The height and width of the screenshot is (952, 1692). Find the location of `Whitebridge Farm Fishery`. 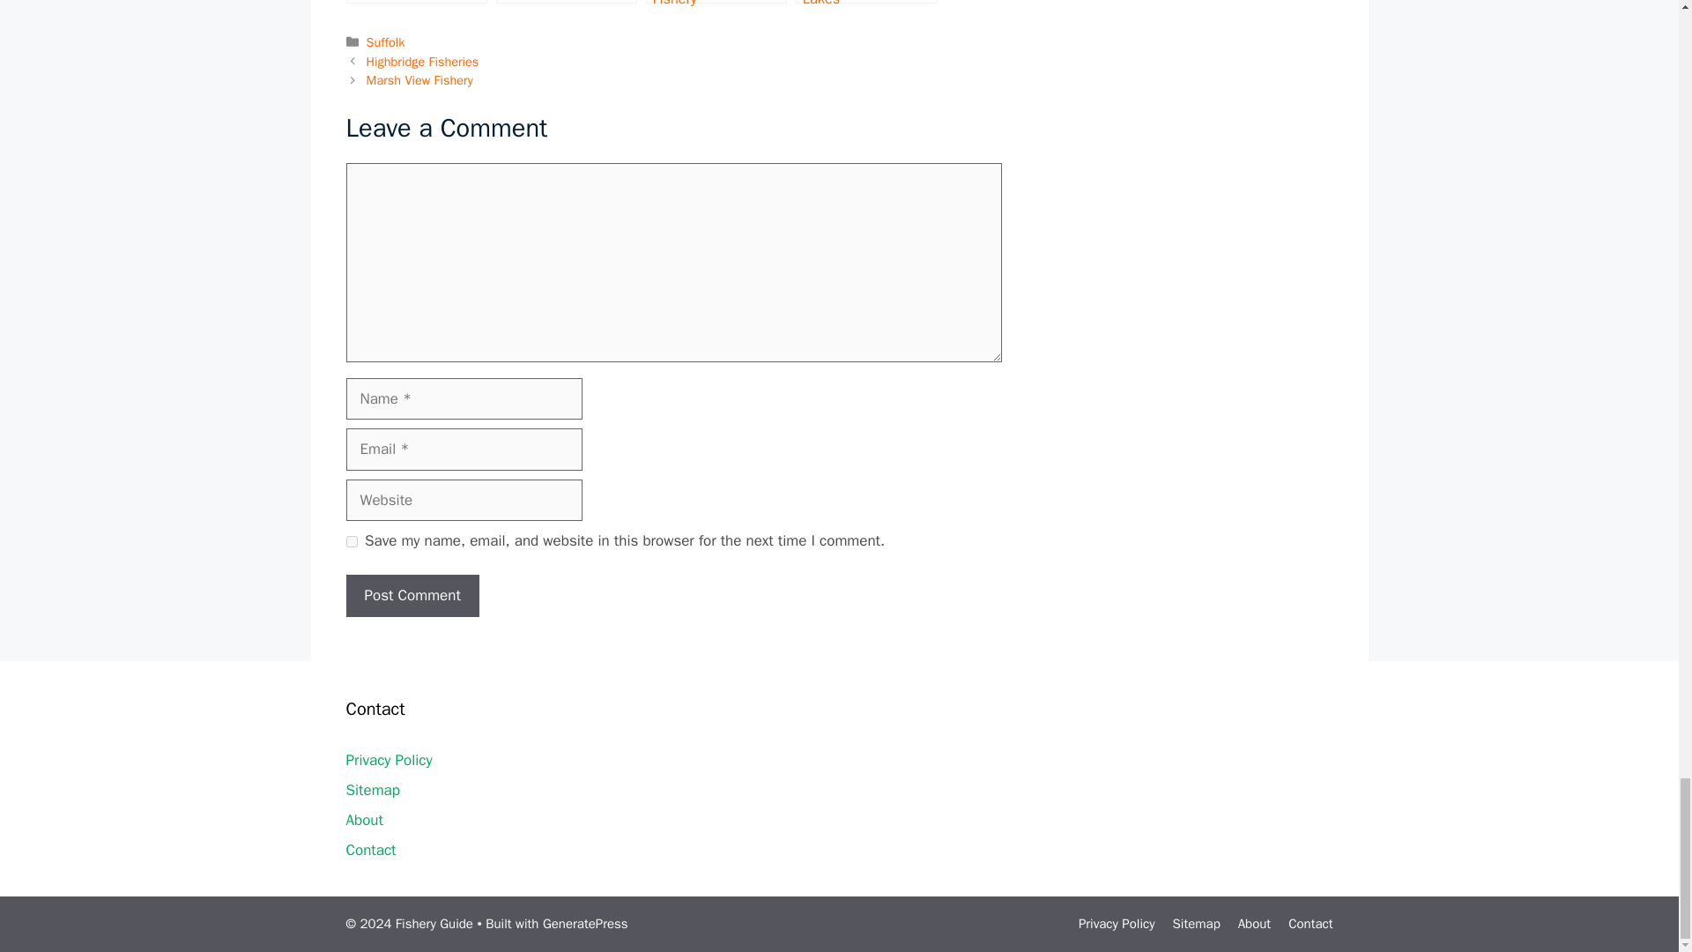

Whitebridge Farm Fishery is located at coordinates (716, 2).